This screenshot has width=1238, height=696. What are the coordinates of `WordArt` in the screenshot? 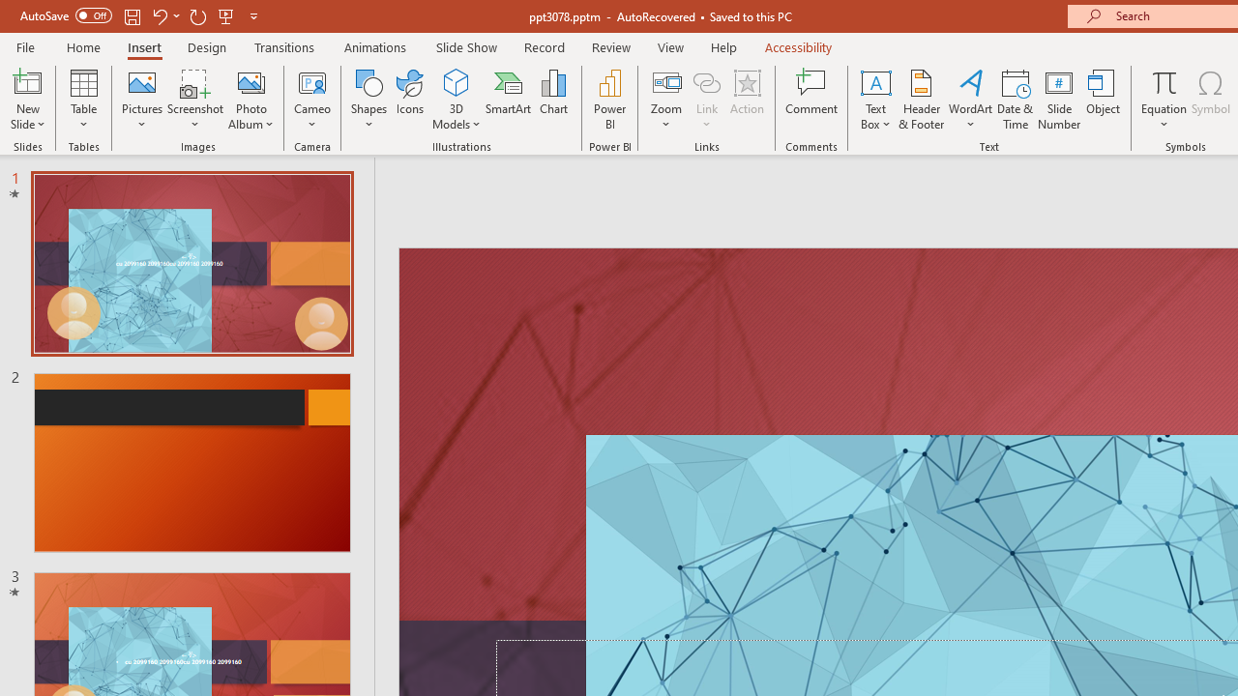 It's located at (971, 99).